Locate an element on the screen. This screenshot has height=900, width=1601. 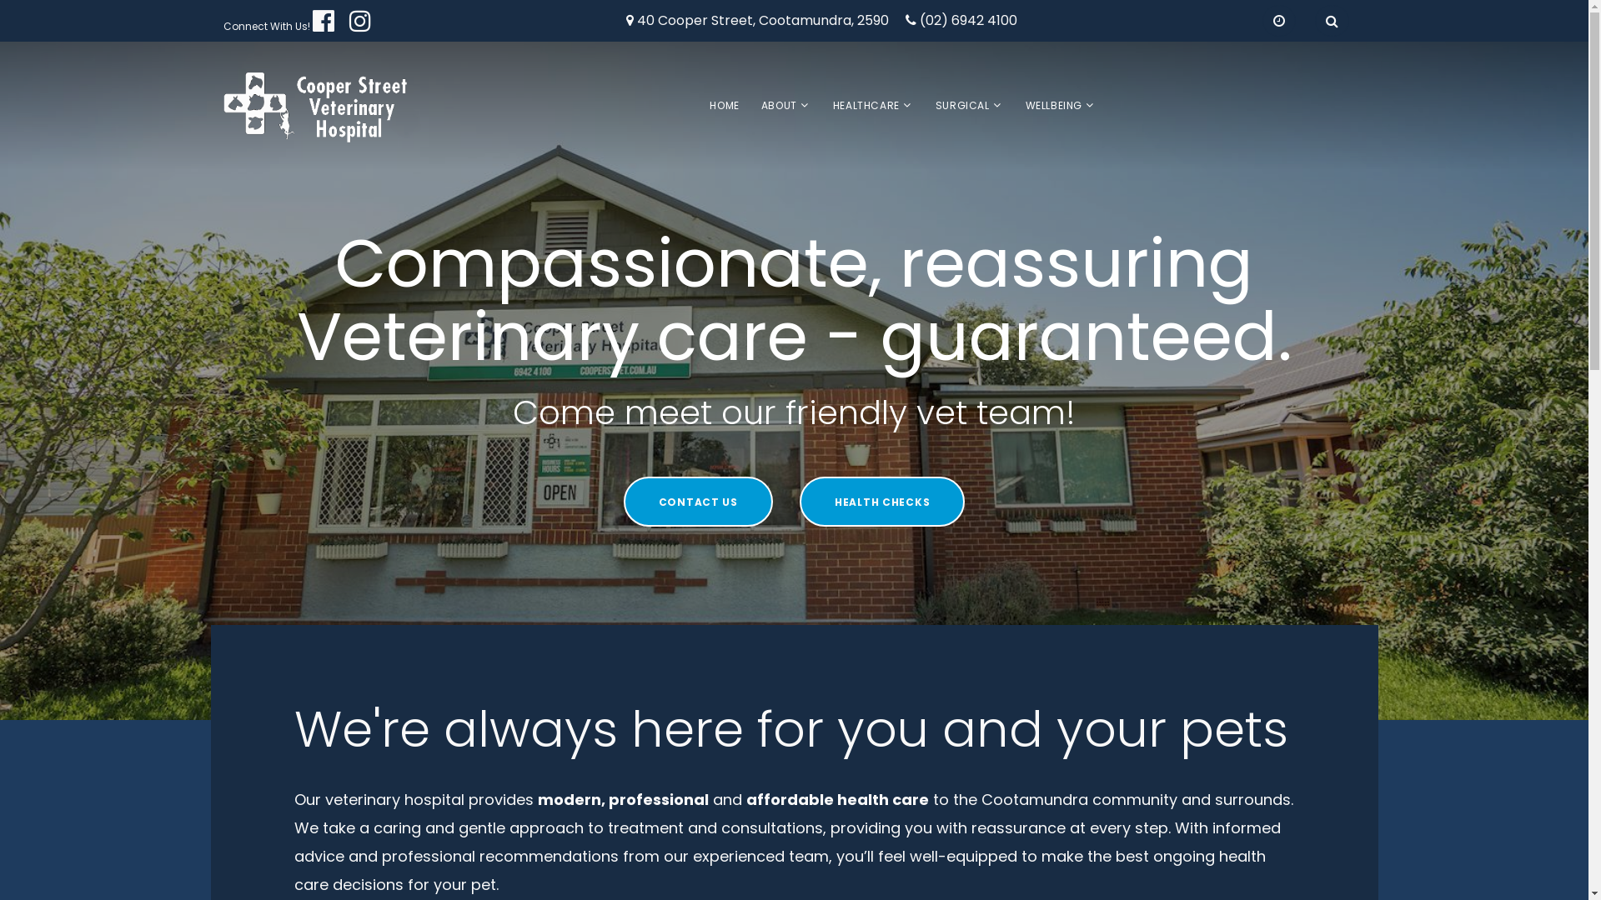
WELLBEING is located at coordinates (1054, 105).